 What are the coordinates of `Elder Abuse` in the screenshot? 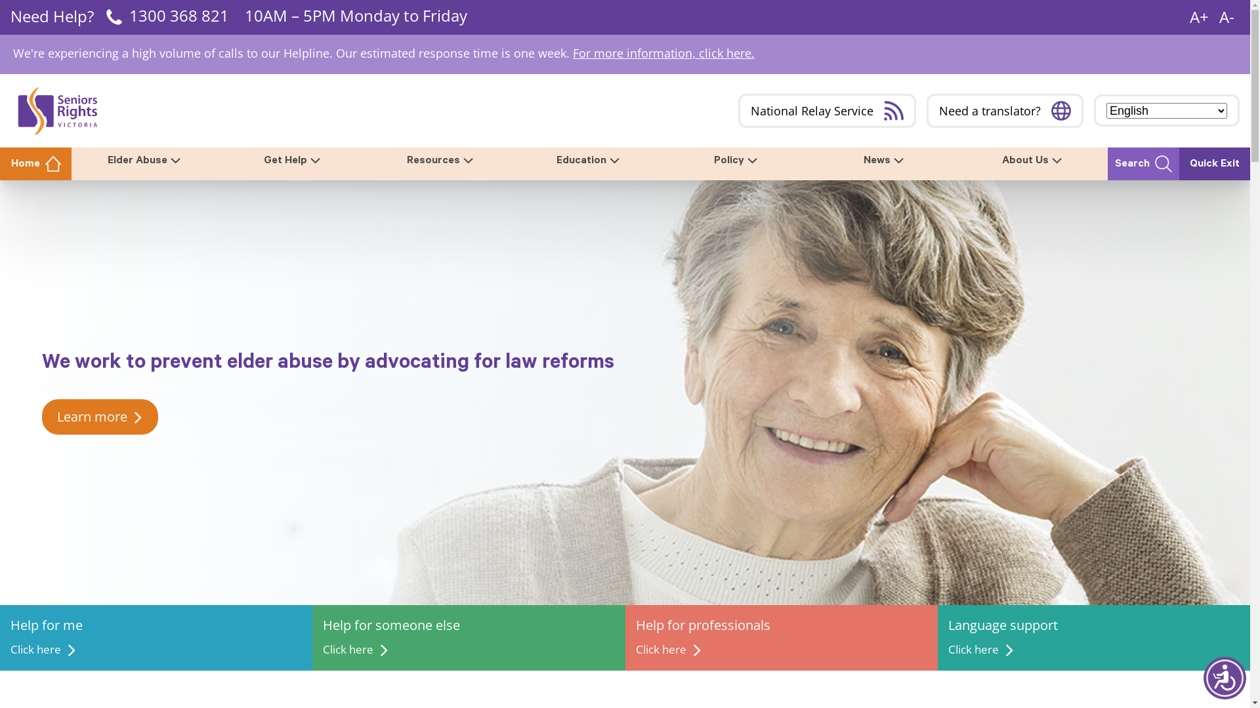 It's located at (146, 161).